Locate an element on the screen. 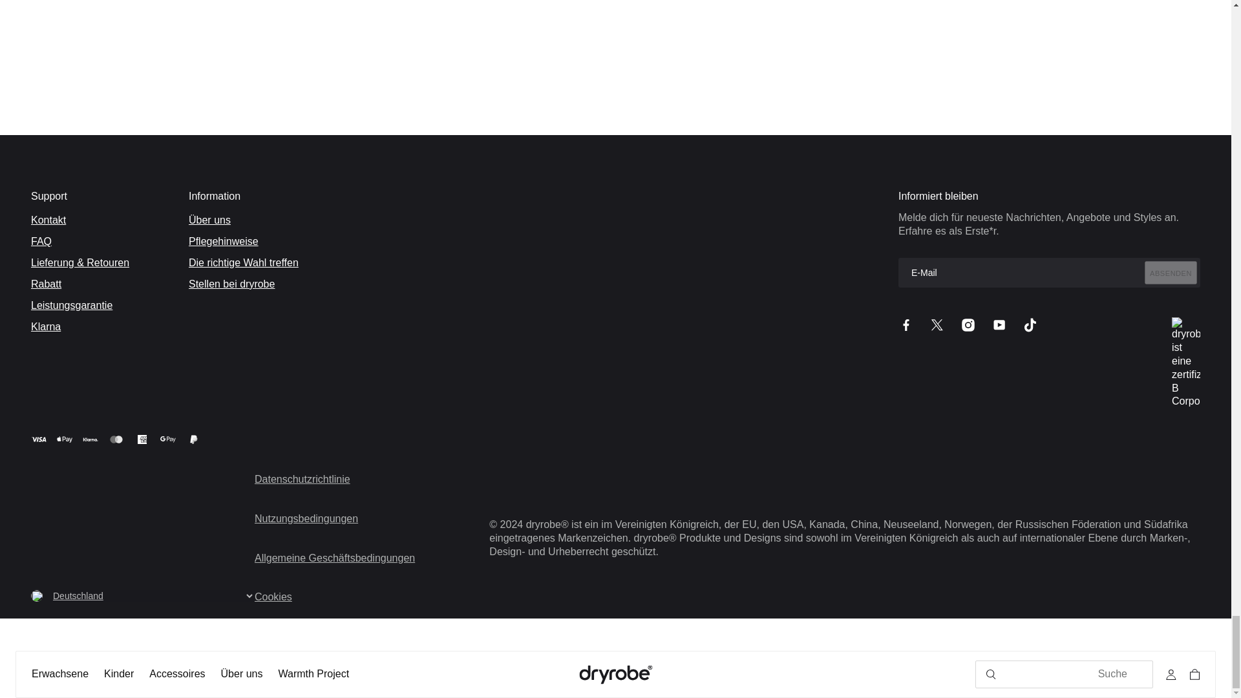  dryrobe on youtube is located at coordinates (999, 325).